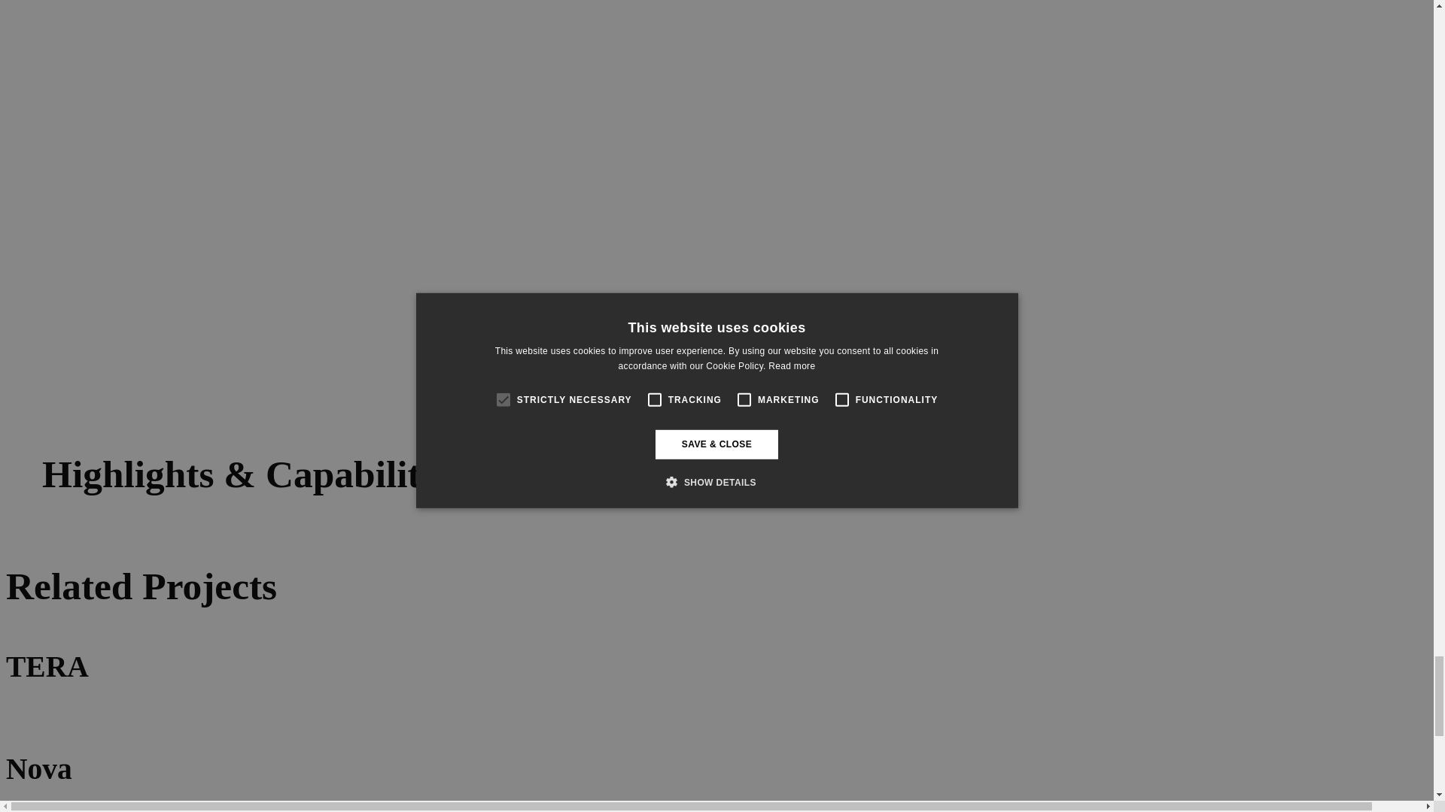 The height and width of the screenshot is (812, 1445). I want to click on Nova, so click(716, 776).